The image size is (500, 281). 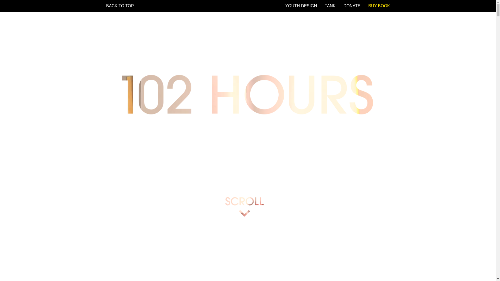 What do you see at coordinates (301, 6) in the screenshot?
I see `YOUTH DESIGN` at bounding box center [301, 6].